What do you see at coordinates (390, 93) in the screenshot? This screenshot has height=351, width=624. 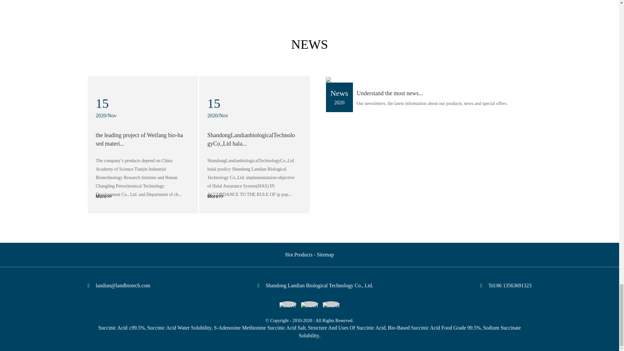 I see `Understand the most news...` at bounding box center [390, 93].